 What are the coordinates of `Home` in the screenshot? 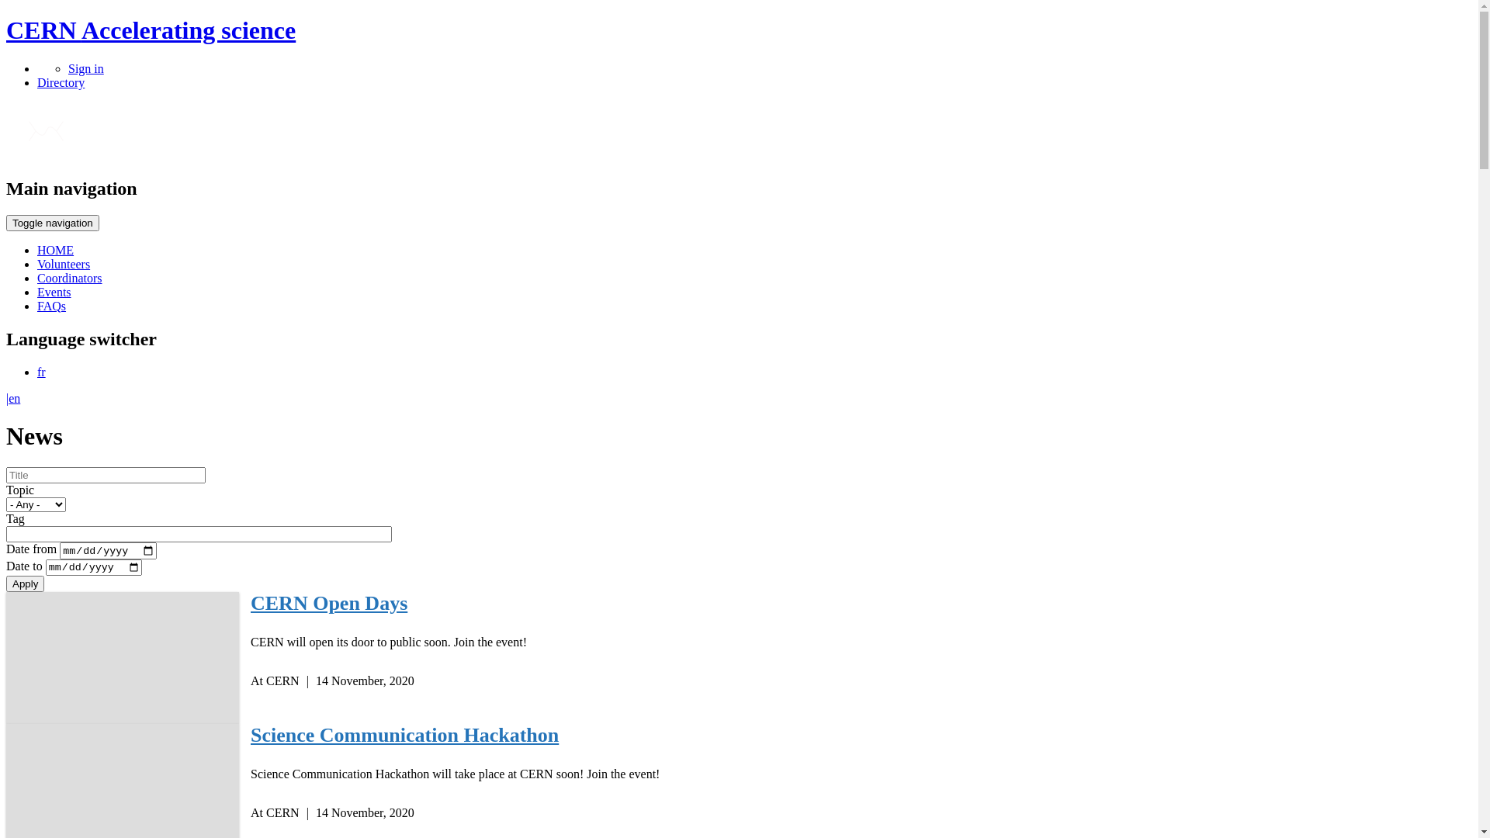 It's located at (47, 155).